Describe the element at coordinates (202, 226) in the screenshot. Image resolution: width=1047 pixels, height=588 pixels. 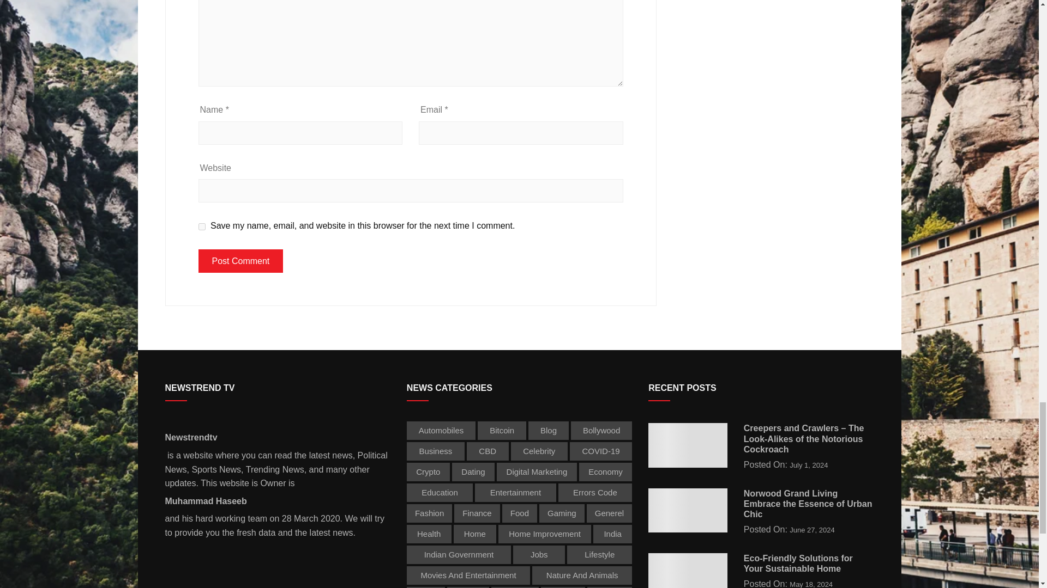
I see `yes` at that location.